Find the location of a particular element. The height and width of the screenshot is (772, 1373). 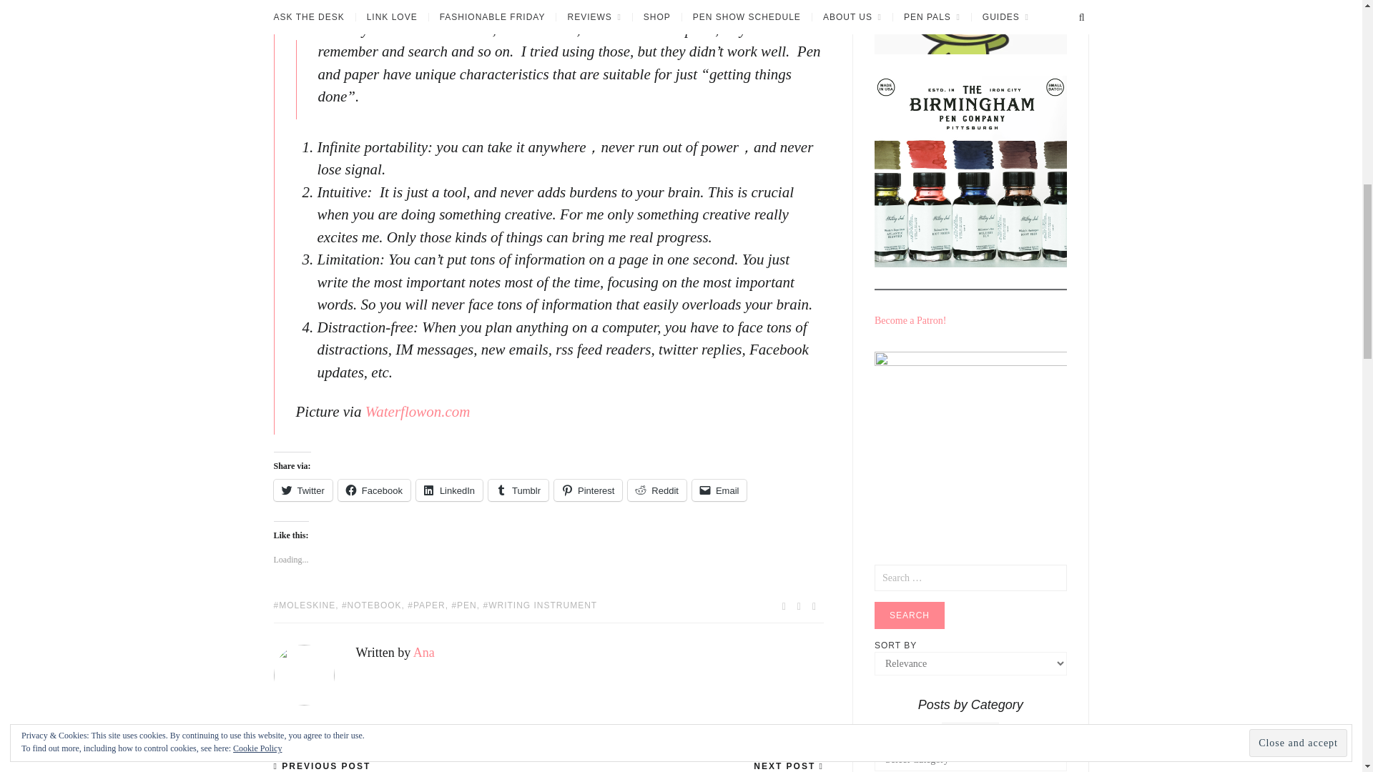

Facebook is located at coordinates (374, 490).